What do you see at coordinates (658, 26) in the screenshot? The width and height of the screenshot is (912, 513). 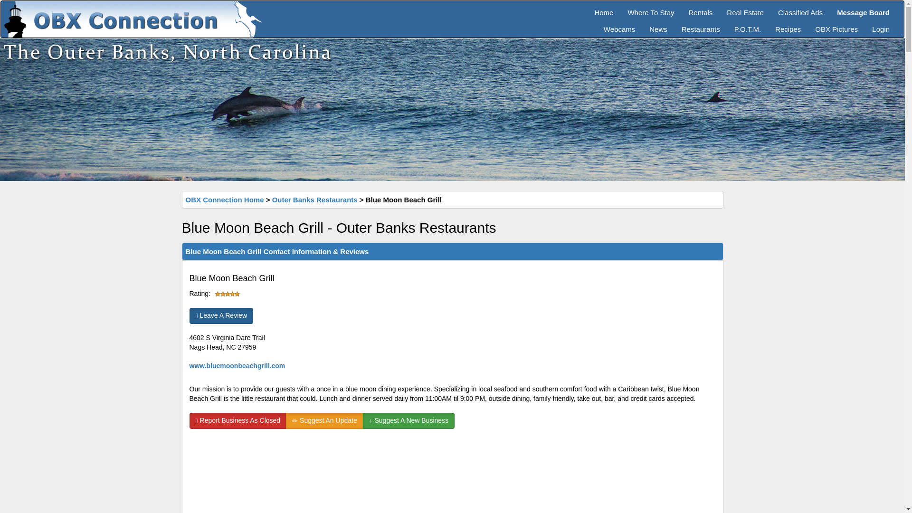 I see `News` at bounding box center [658, 26].